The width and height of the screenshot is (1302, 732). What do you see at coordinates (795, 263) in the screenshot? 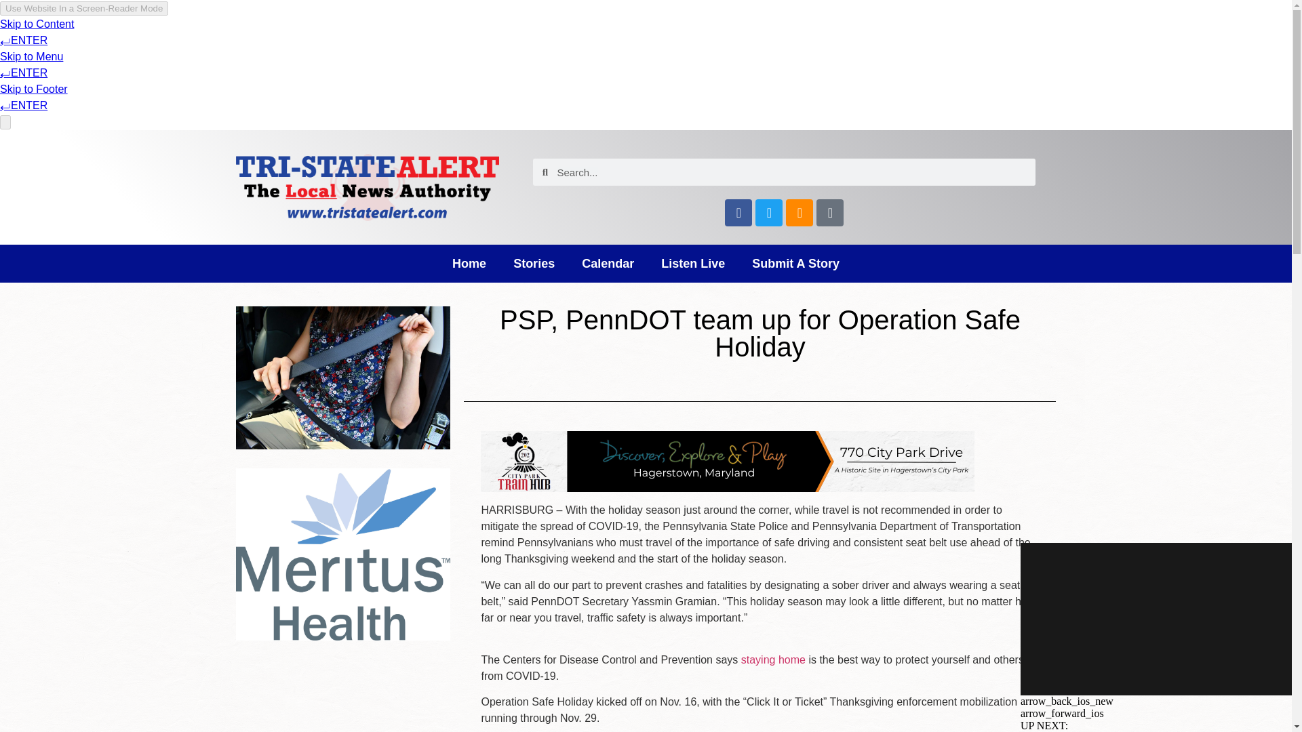
I see `Submit A Story` at bounding box center [795, 263].